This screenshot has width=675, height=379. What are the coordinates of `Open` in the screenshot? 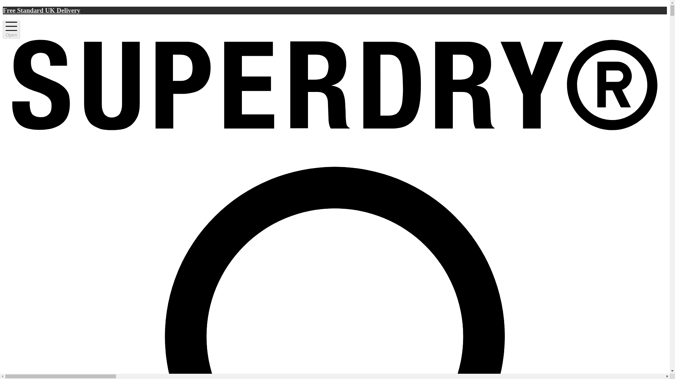 It's located at (11, 29).